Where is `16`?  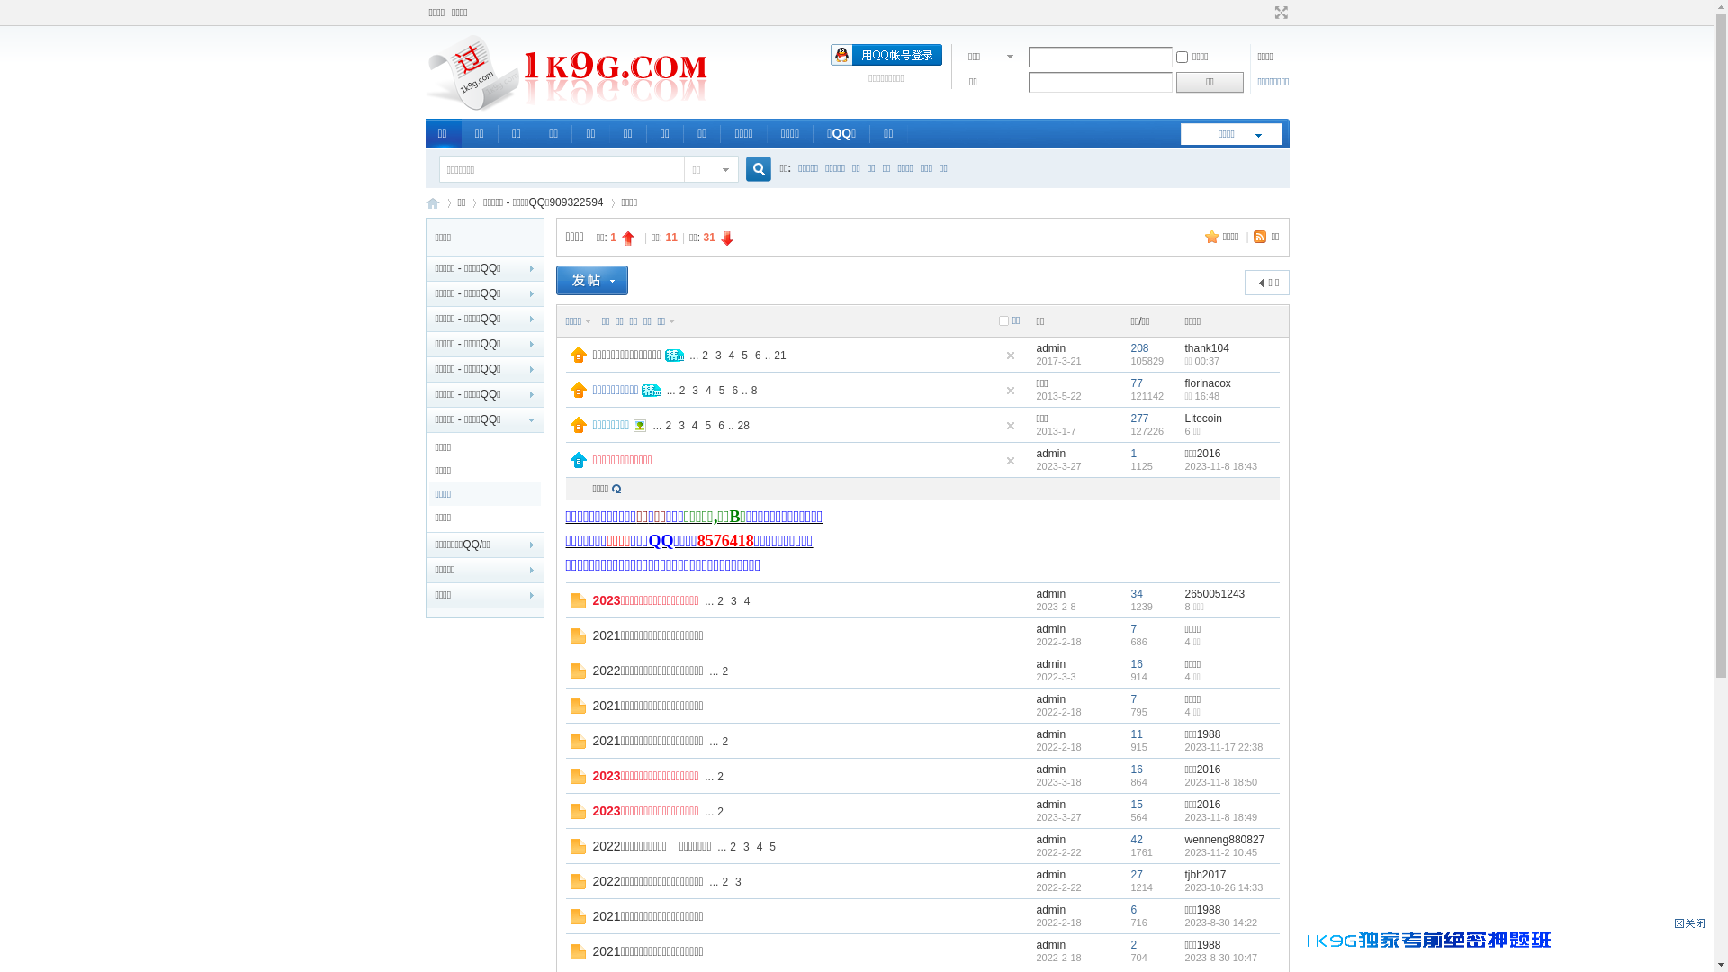 16 is located at coordinates (1136, 664).